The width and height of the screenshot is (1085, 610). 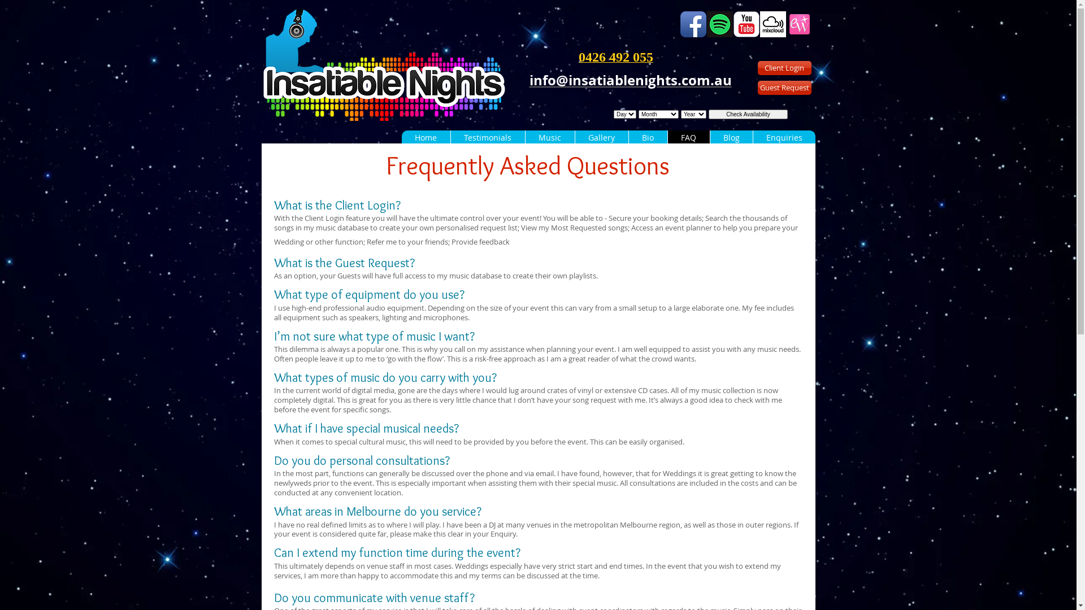 What do you see at coordinates (643, 59) in the screenshot?
I see `Embedded Content` at bounding box center [643, 59].